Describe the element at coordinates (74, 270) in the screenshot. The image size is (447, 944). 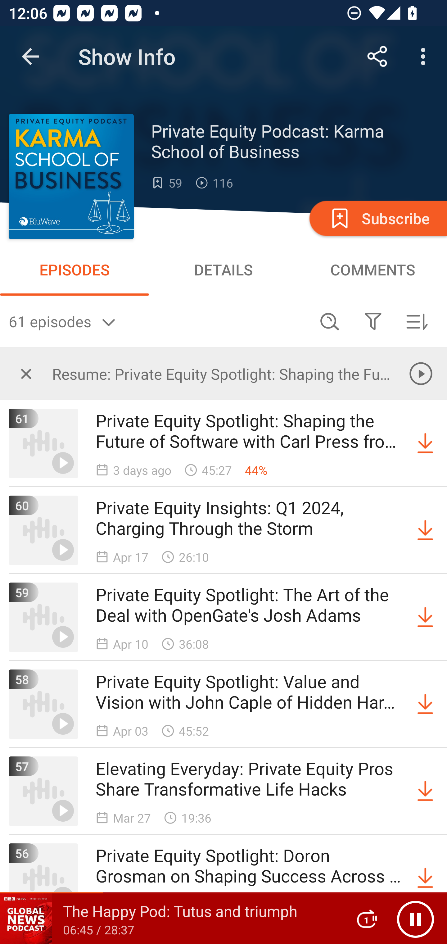
I see `EPISODES` at that location.